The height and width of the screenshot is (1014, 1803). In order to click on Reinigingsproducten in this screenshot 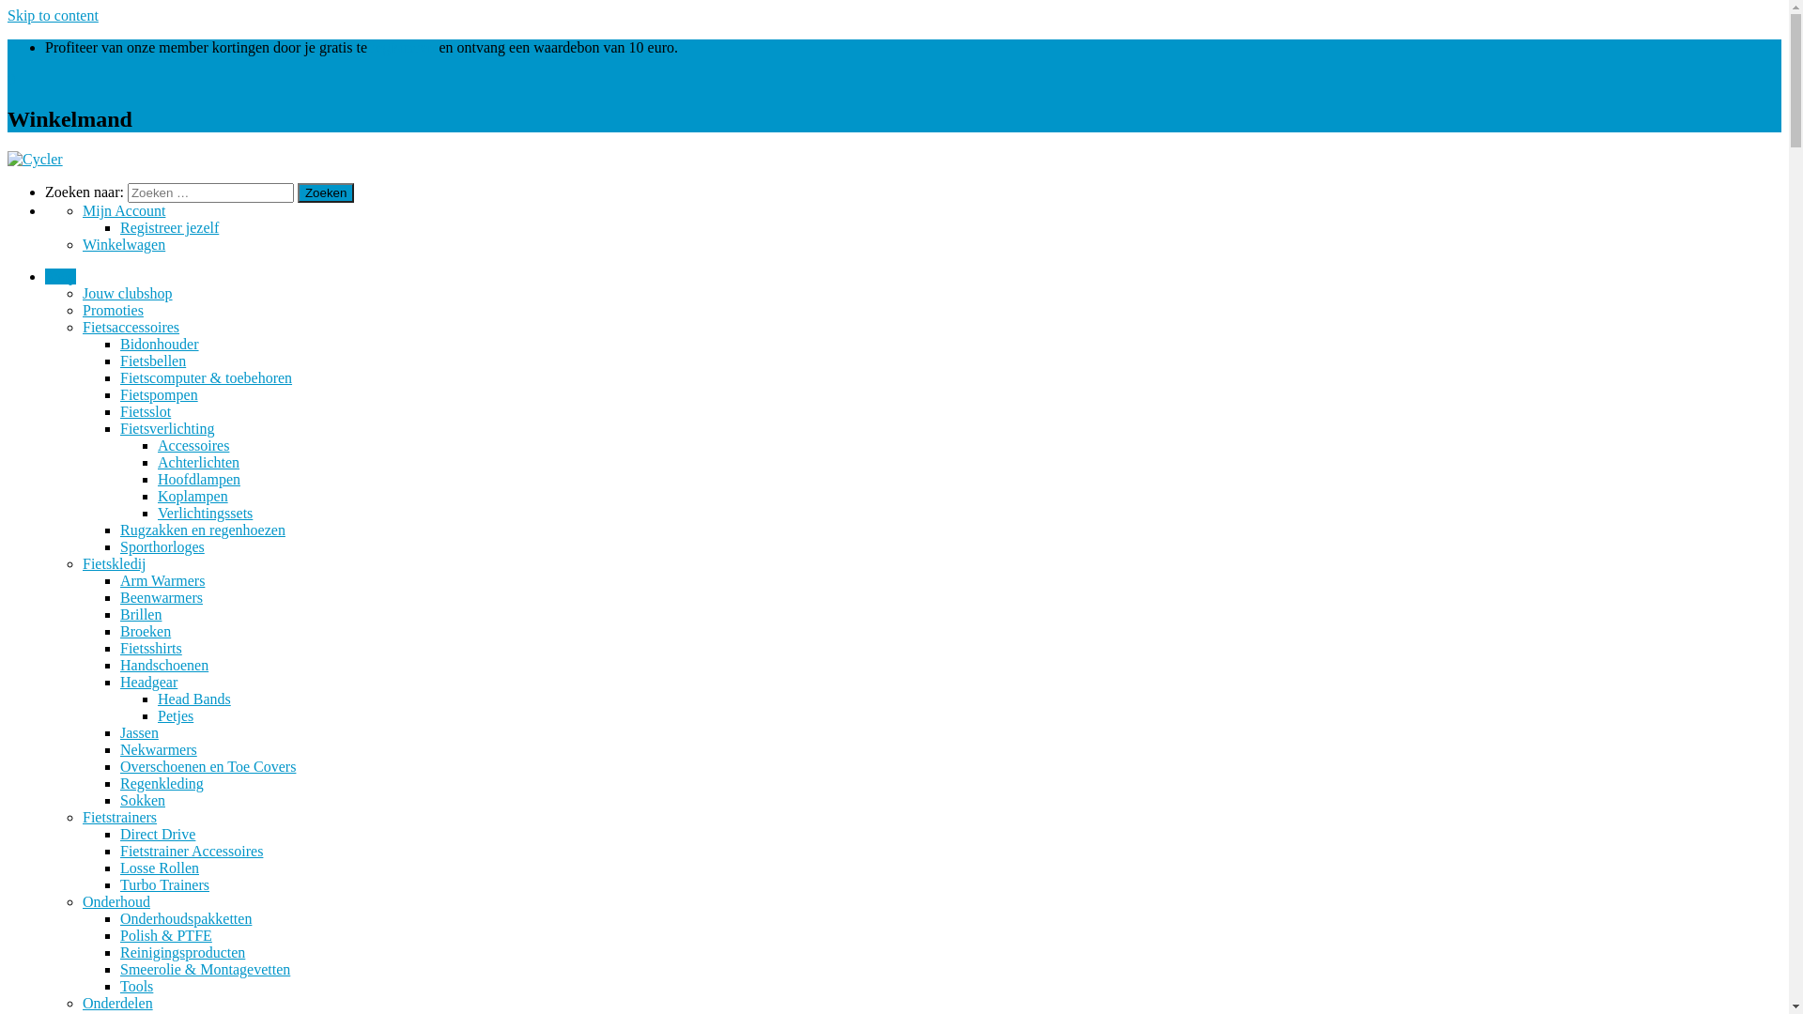, I will do `click(182, 952)`.